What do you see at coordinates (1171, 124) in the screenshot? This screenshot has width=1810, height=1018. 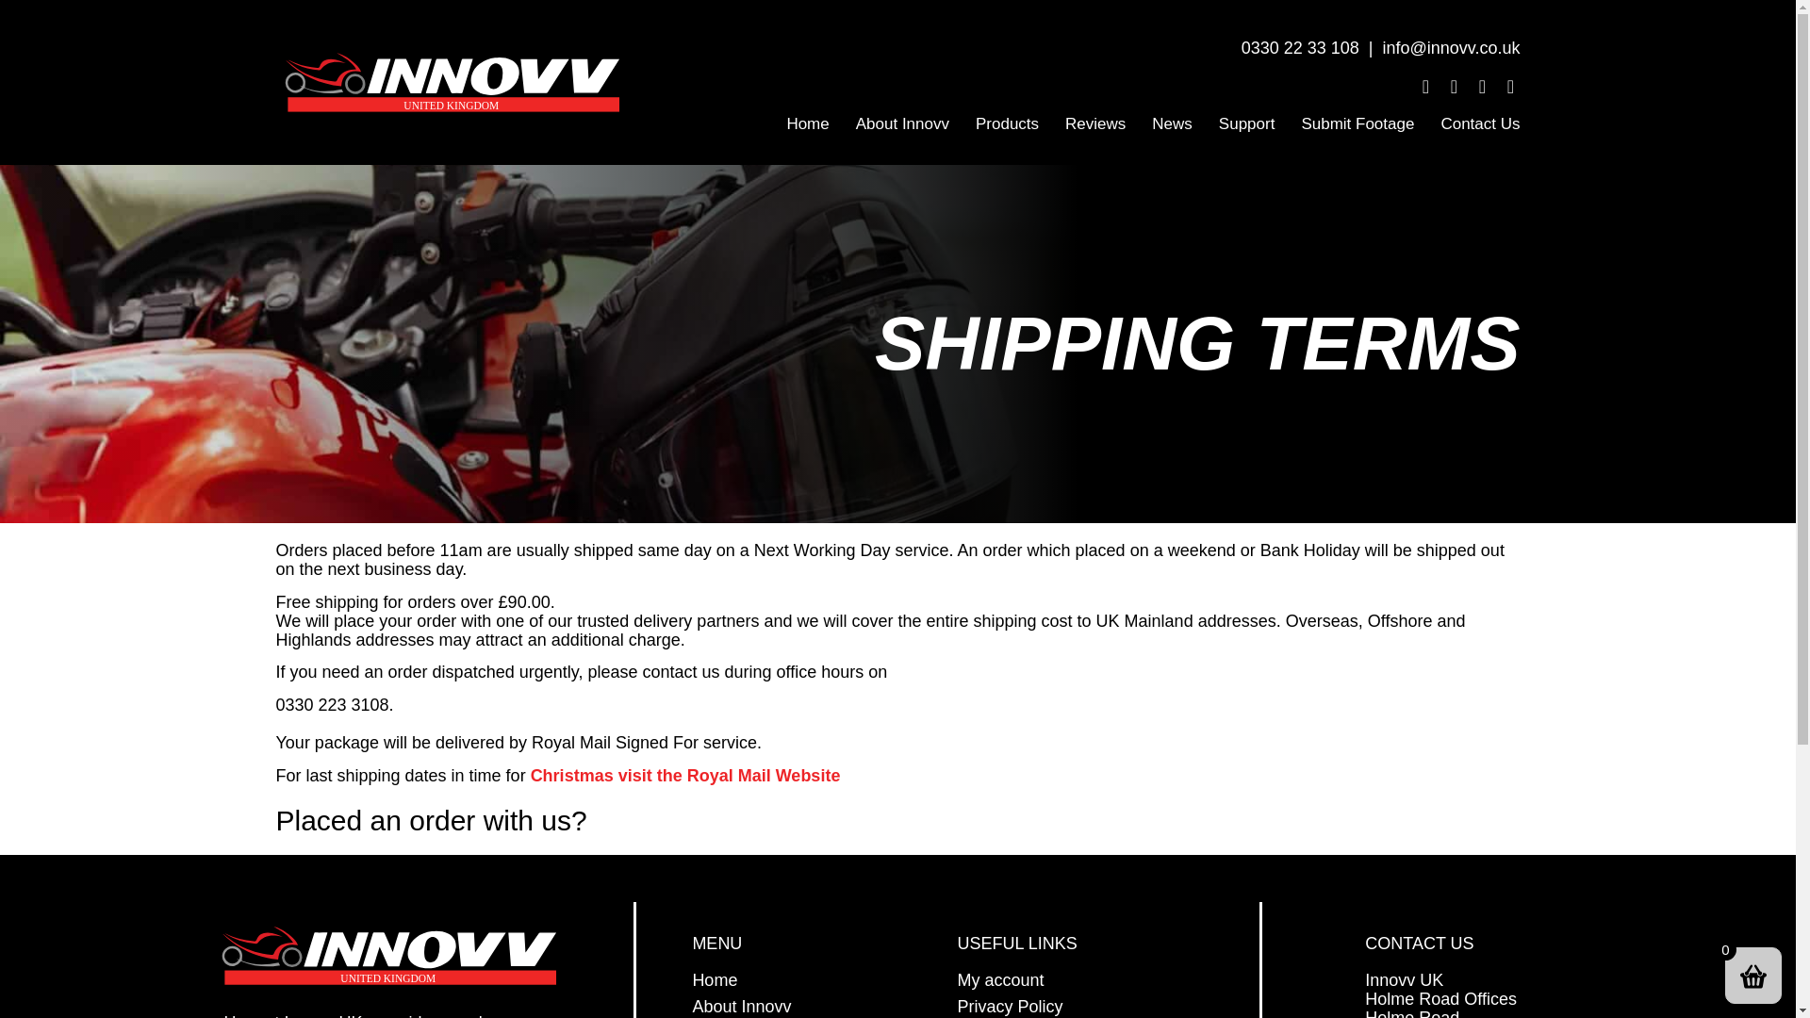 I see `News` at bounding box center [1171, 124].